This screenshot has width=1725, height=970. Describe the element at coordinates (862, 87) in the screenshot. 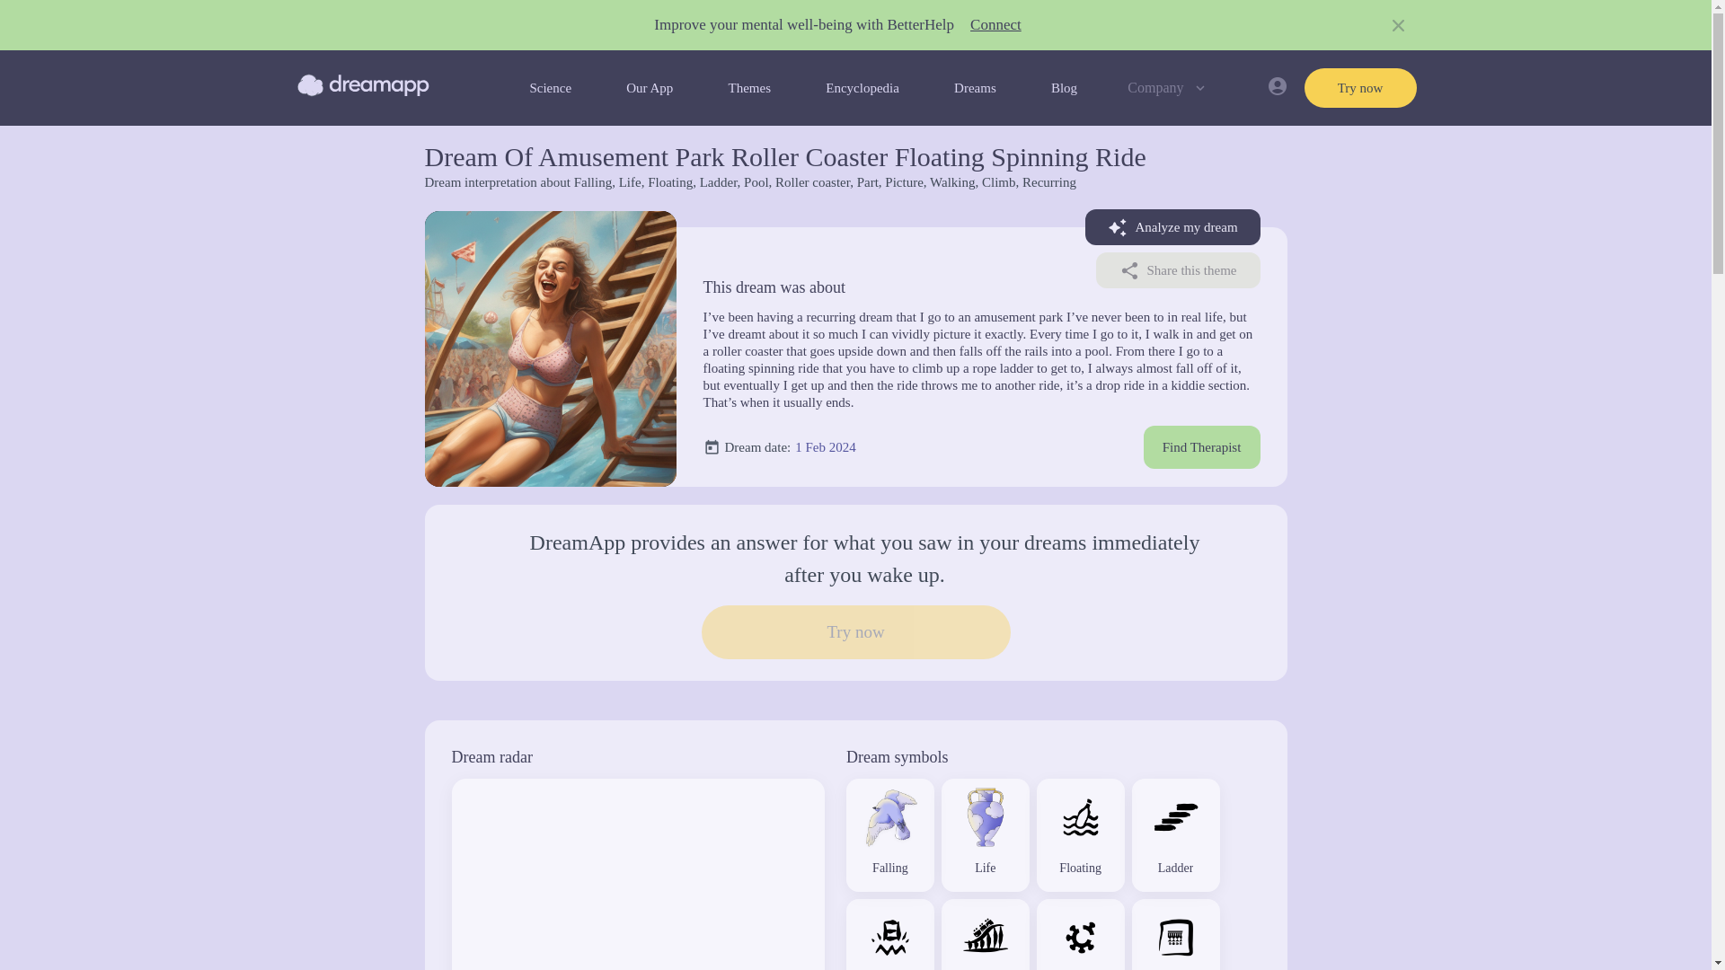

I see `Encyclopedia` at that location.